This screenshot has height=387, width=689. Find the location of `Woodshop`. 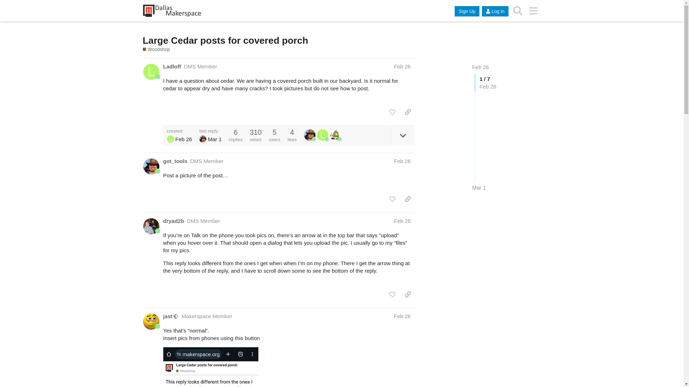

Woodshop is located at coordinates (156, 49).